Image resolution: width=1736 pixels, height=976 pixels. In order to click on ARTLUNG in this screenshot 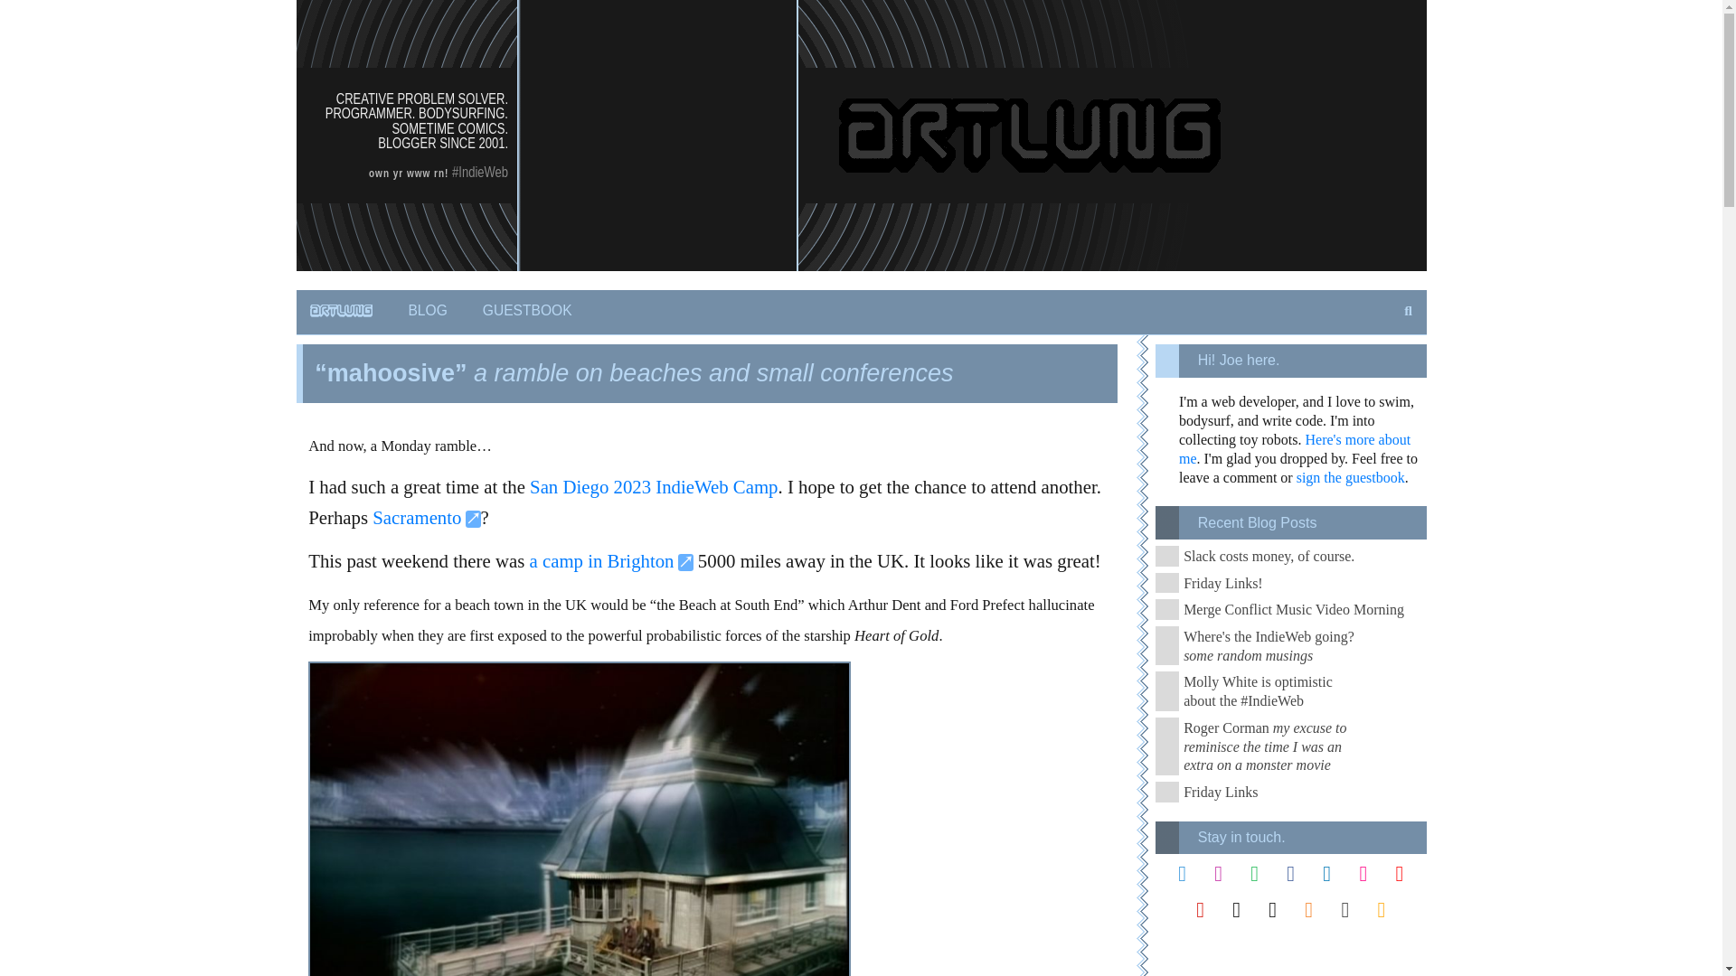, I will do `click(342, 311)`.